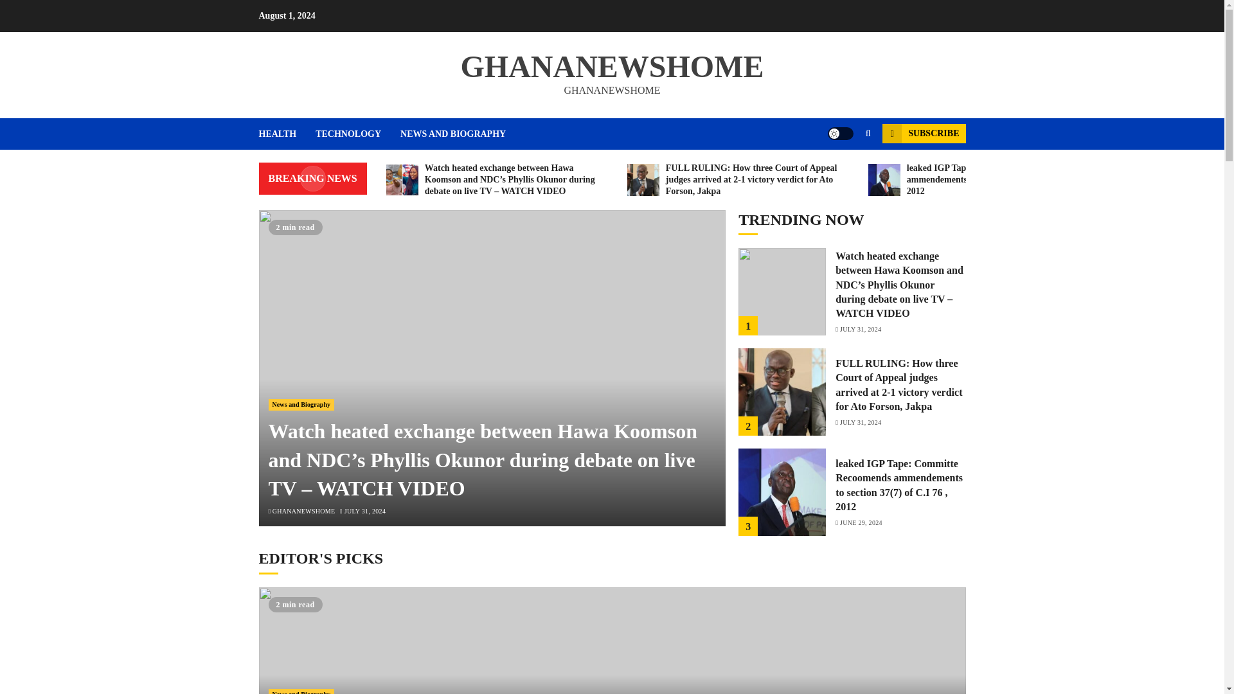 This screenshot has height=694, width=1234. Describe the element at coordinates (364, 512) in the screenshot. I see `JULY 31, 2024` at that location.